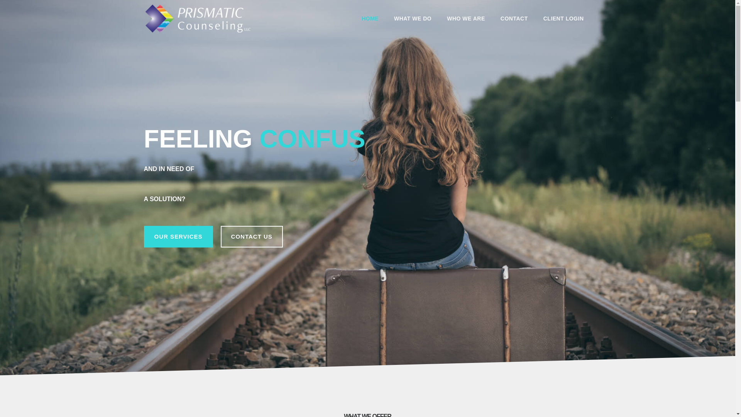  I want to click on Client Login, so click(563, 19).